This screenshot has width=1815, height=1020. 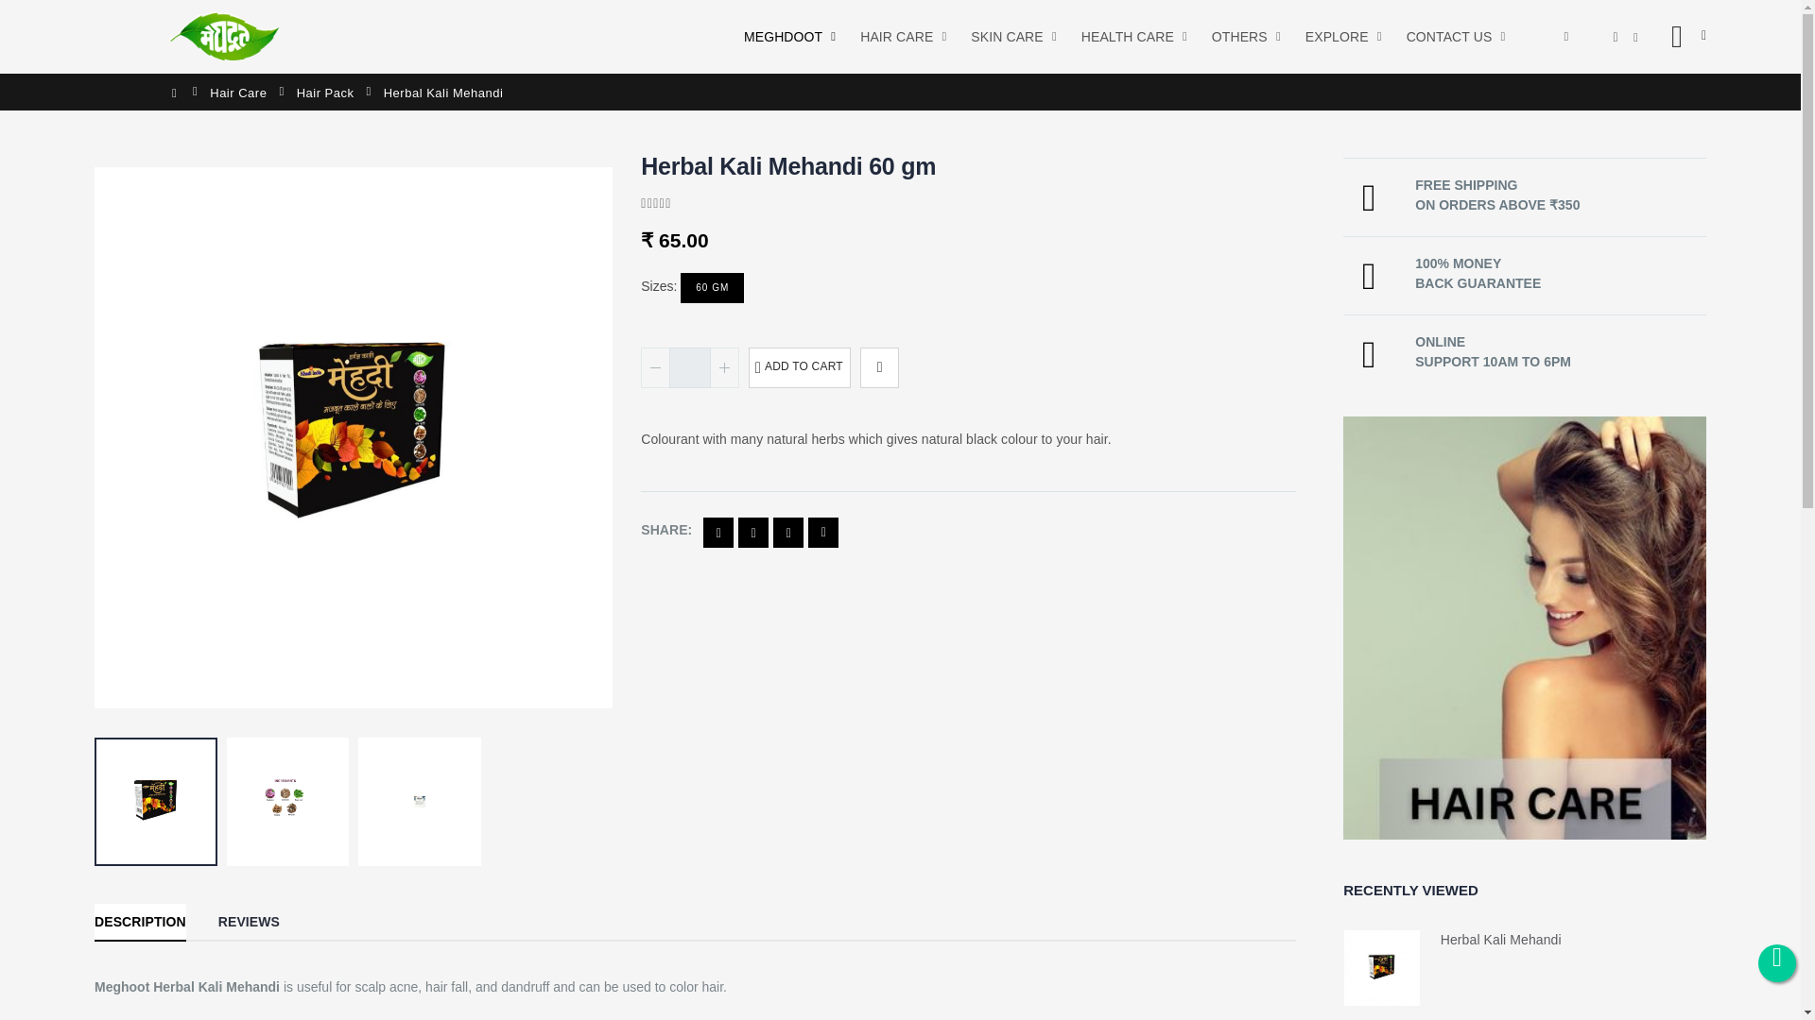 I want to click on Add to Wishlist, so click(x=879, y=368).